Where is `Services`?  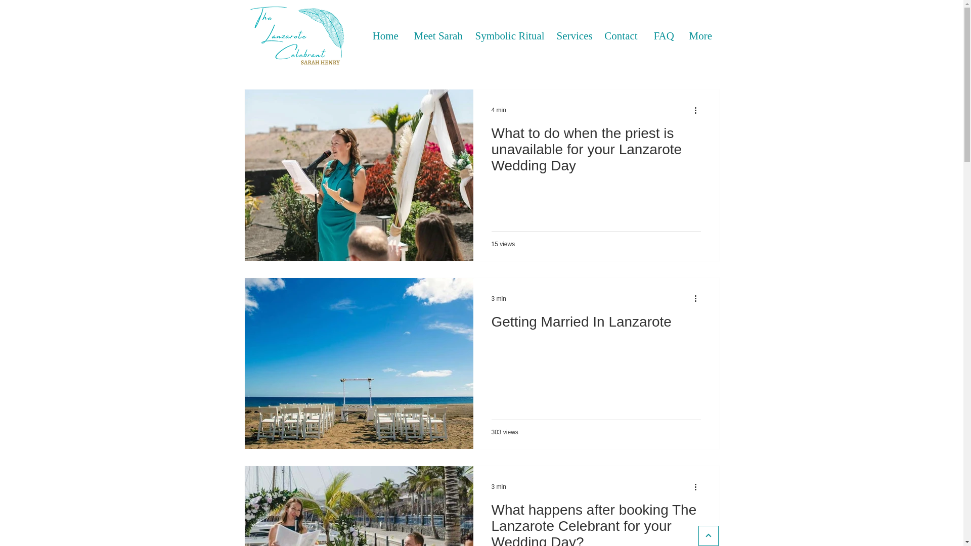 Services is located at coordinates (572, 35).